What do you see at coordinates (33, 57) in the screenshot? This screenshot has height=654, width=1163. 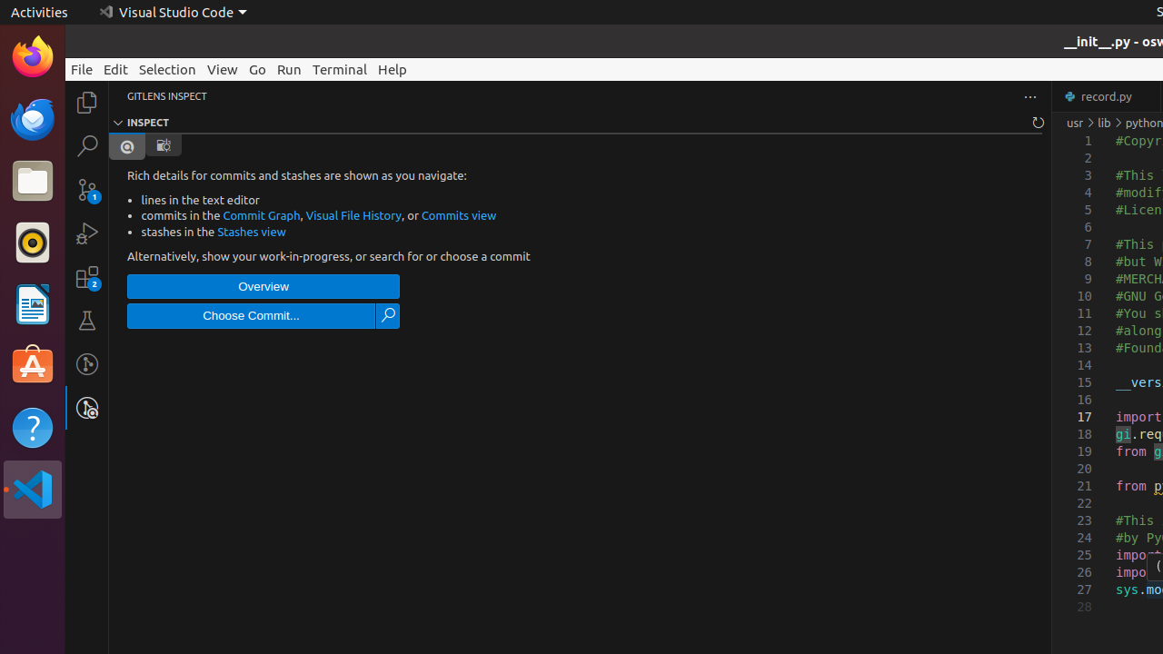 I see `Firefox Web Browser` at bounding box center [33, 57].